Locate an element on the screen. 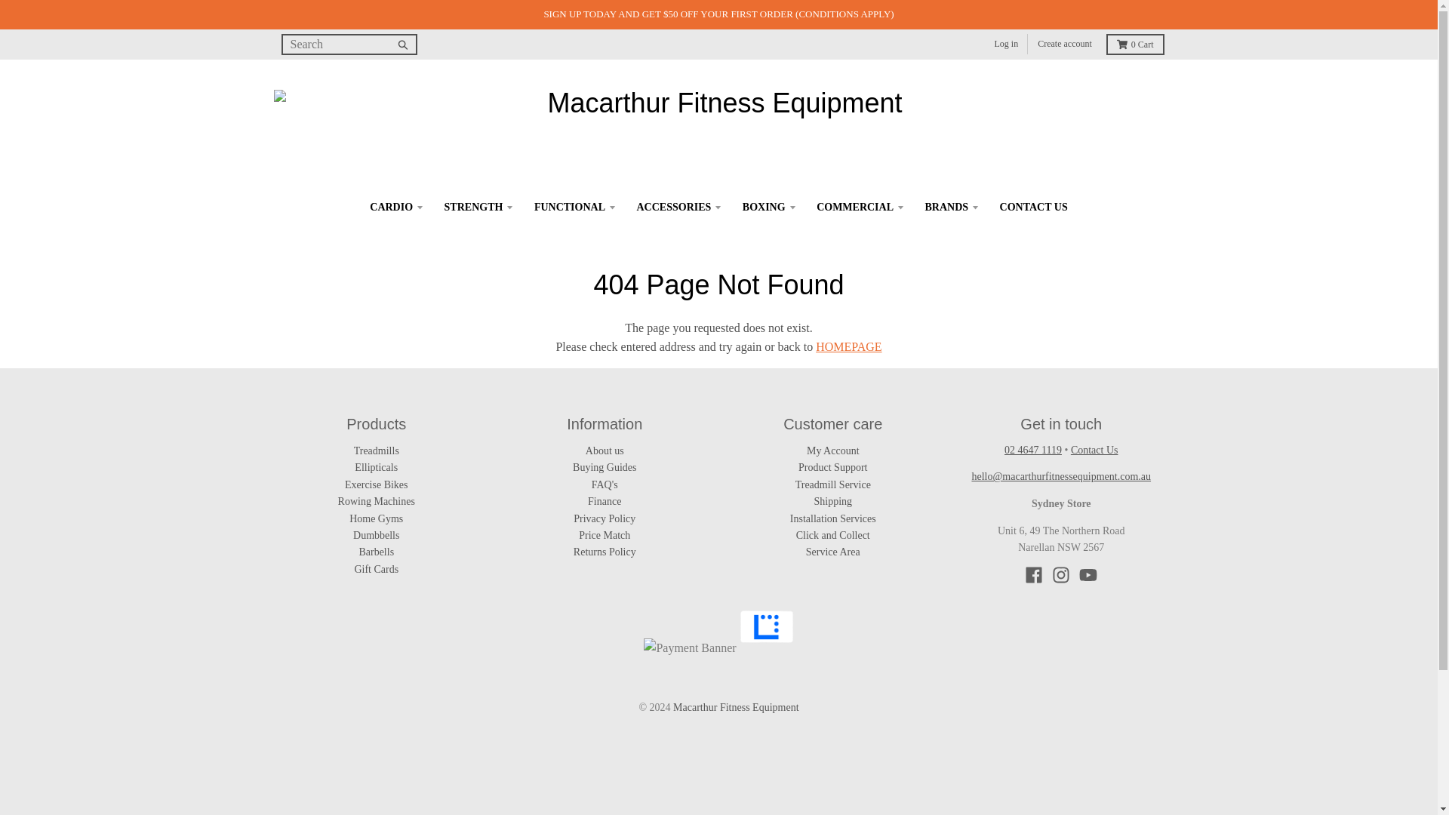 The image size is (1449, 815). YouTube - Macarthur Fitness Equipment is located at coordinates (1088, 575).